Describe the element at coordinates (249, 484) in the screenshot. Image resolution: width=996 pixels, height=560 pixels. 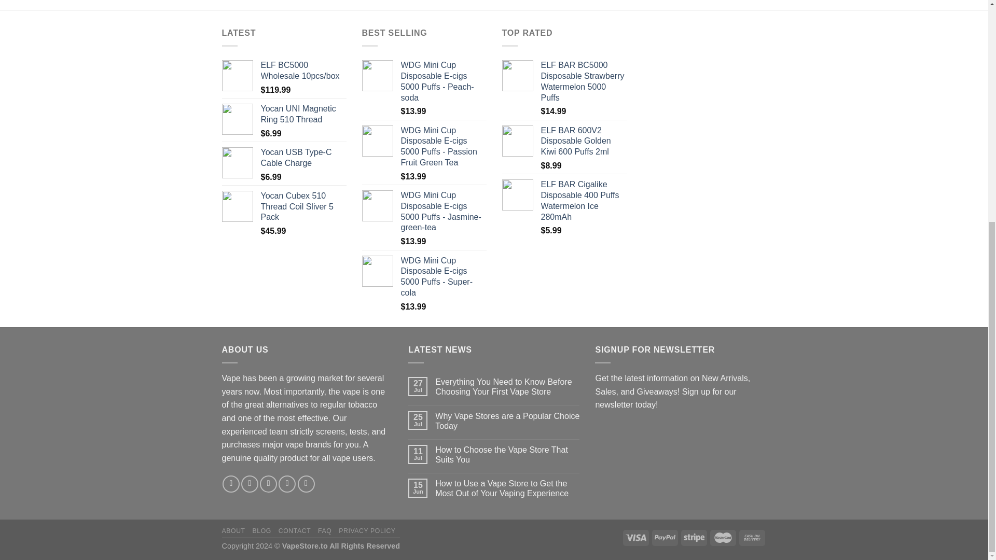
I see `Follow on Instagram` at that location.